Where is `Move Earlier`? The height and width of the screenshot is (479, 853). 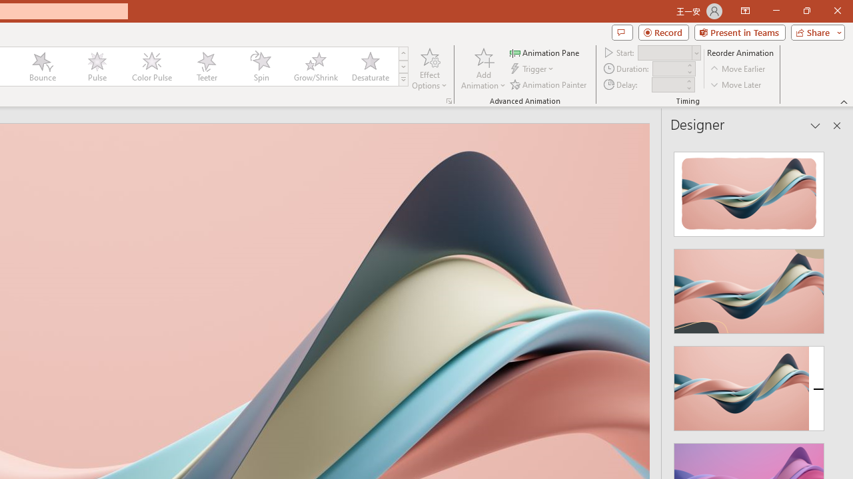
Move Earlier is located at coordinates (738, 69).